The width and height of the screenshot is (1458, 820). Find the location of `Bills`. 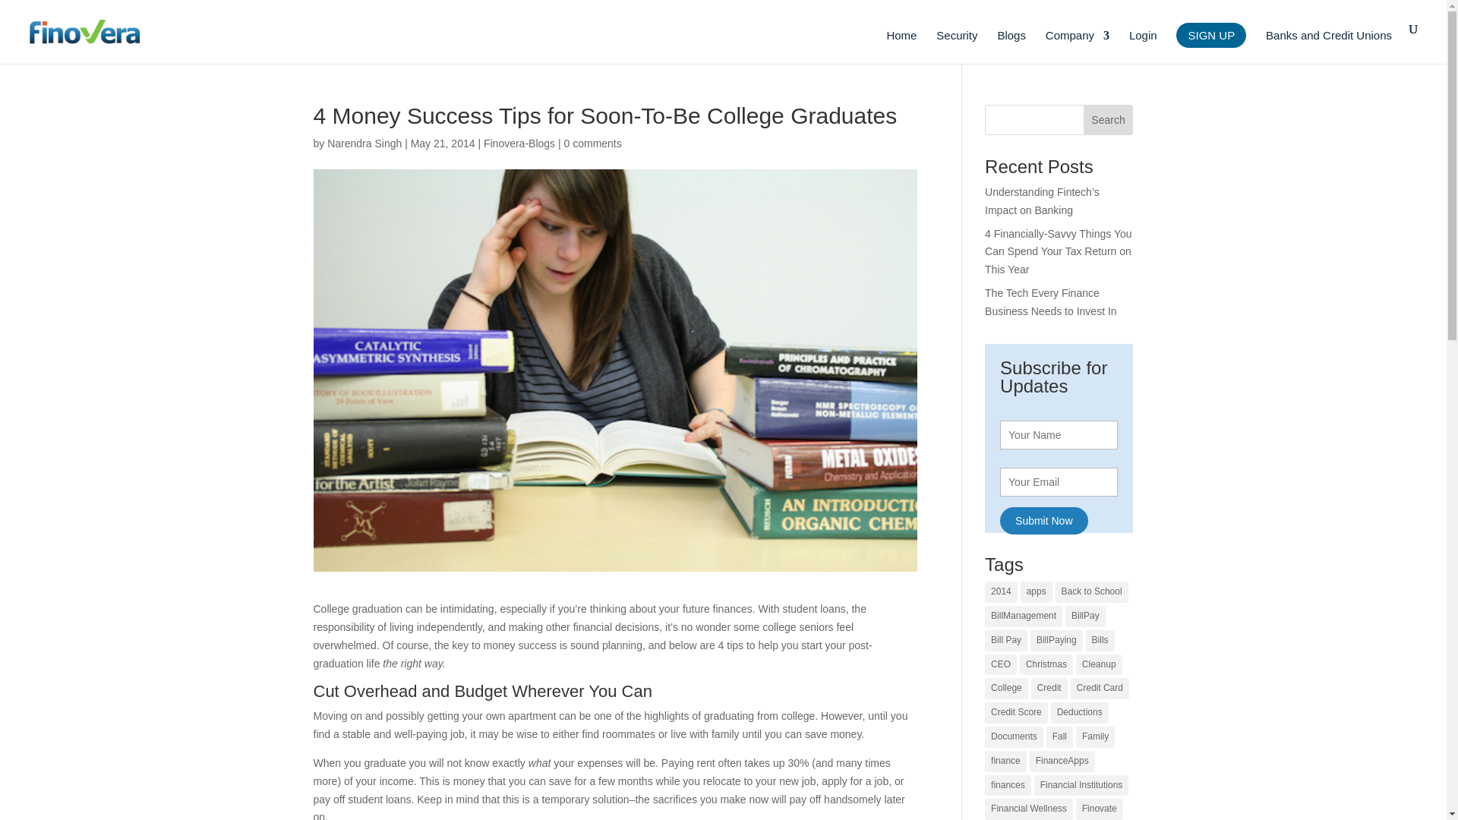

Bills is located at coordinates (1100, 641).